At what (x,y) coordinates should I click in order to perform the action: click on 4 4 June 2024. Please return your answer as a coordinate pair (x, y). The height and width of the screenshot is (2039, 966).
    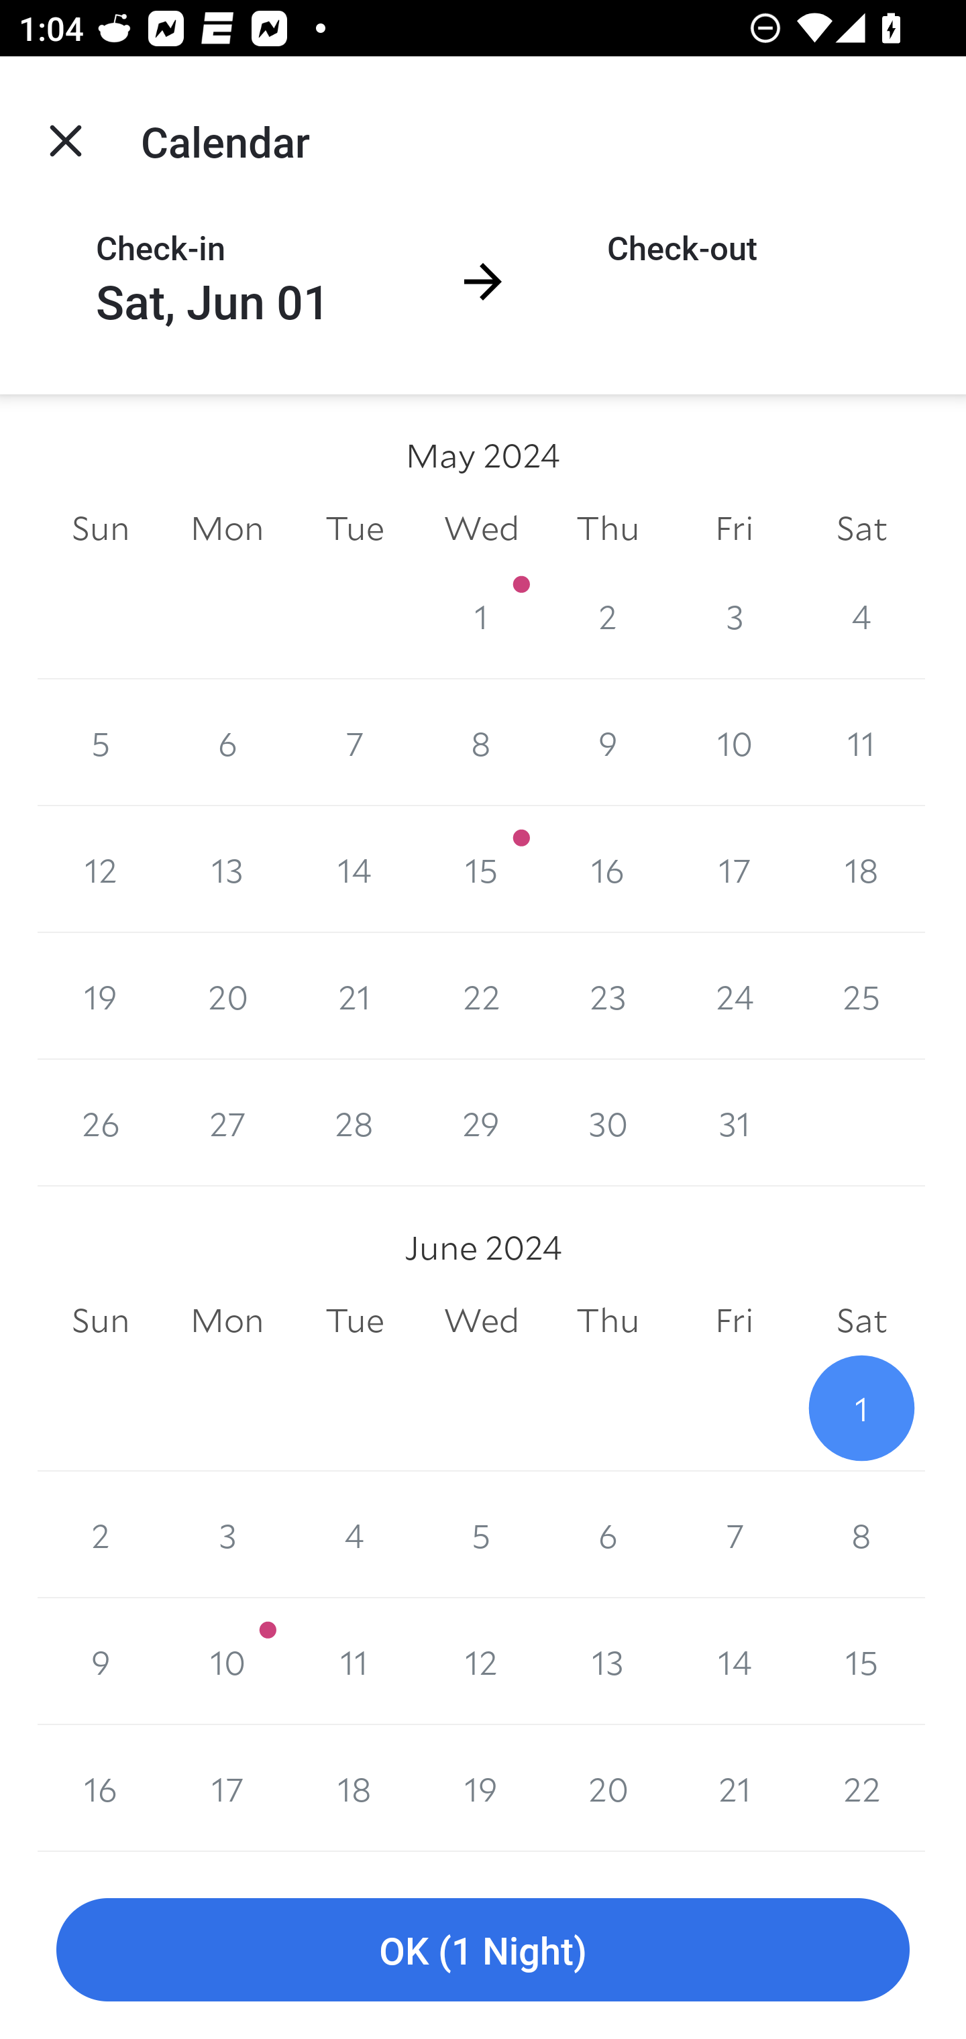
    Looking at the image, I should click on (354, 1535).